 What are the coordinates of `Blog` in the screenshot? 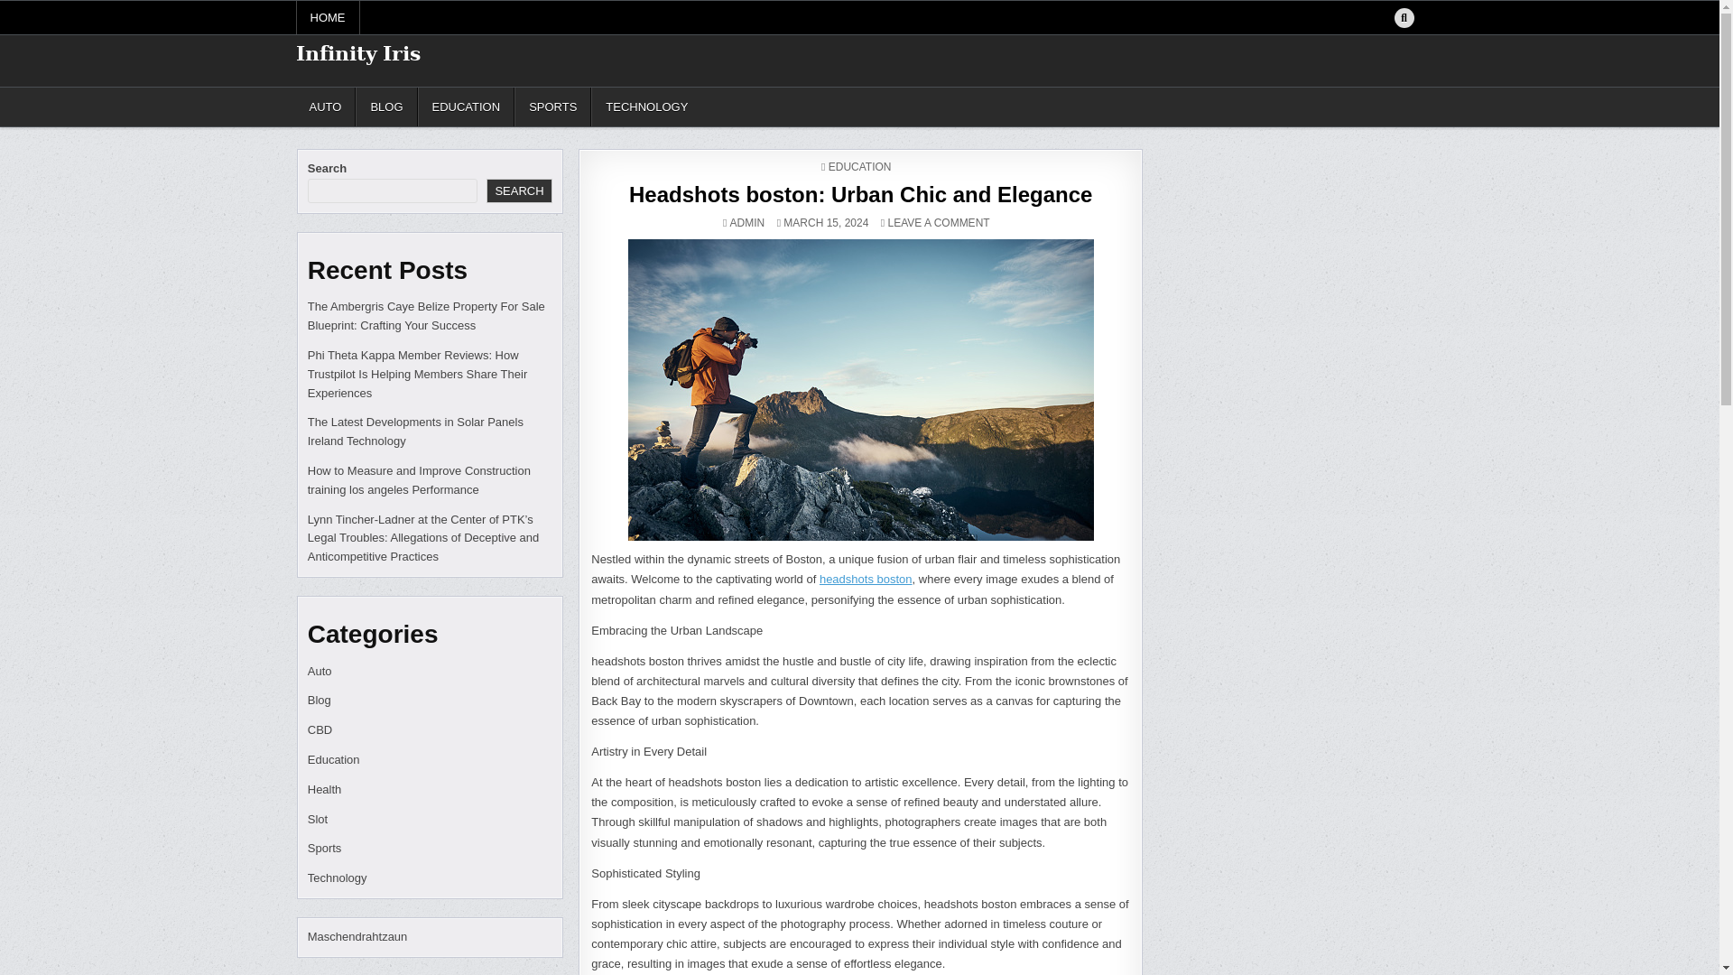 It's located at (334, 758).